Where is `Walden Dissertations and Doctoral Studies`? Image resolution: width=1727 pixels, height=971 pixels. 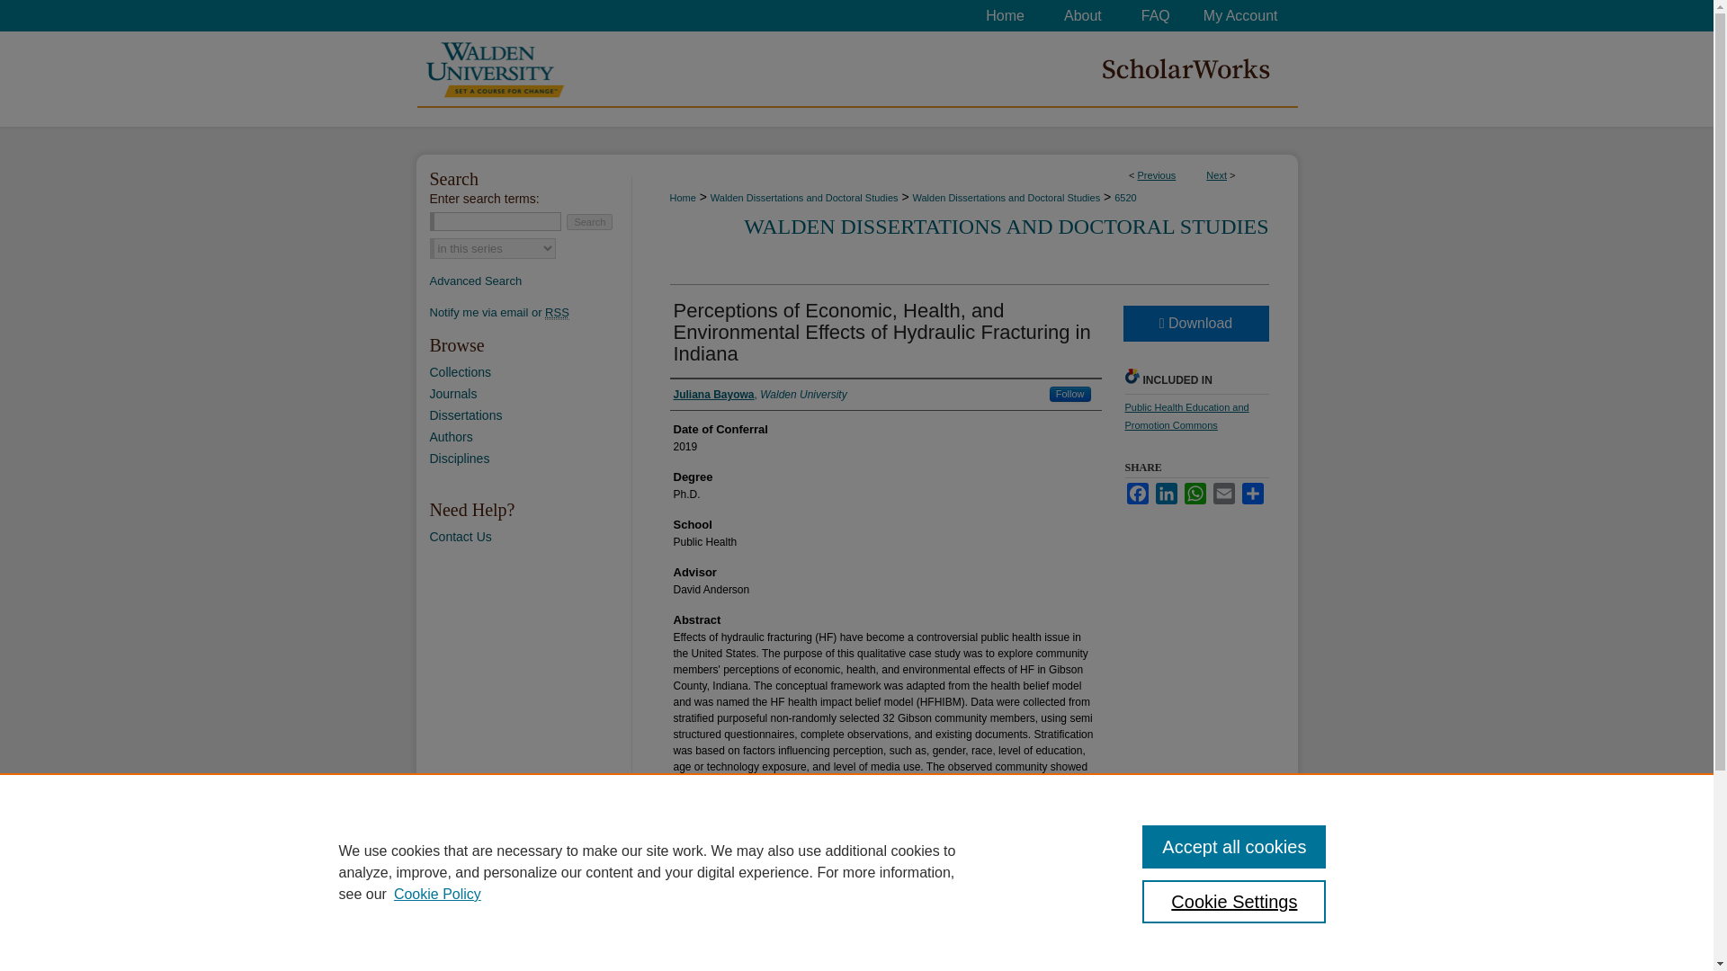 Walden Dissertations and Doctoral Studies is located at coordinates (1006, 197).